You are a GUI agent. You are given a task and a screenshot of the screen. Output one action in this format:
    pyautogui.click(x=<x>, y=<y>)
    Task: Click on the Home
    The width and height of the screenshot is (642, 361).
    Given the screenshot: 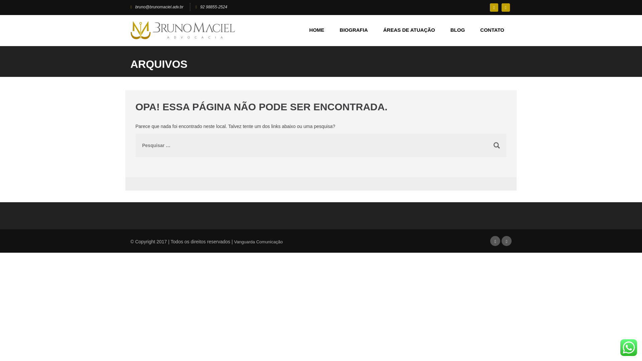 What is the action you would take?
    pyautogui.click(x=317, y=30)
    